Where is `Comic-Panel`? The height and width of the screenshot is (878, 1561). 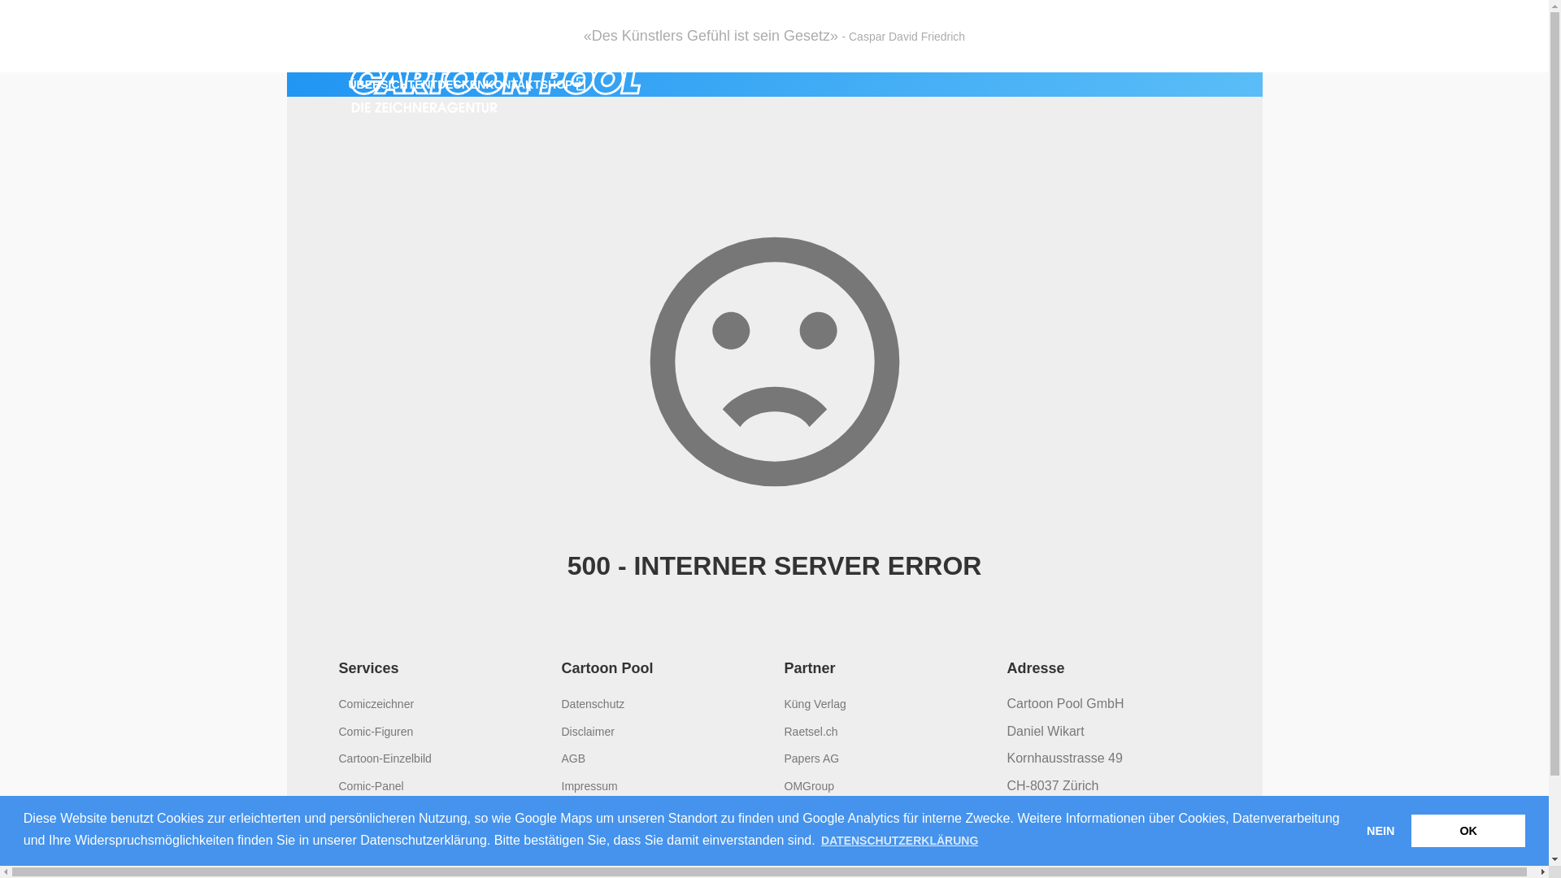
Comic-Panel is located at coordinates (371, 786).